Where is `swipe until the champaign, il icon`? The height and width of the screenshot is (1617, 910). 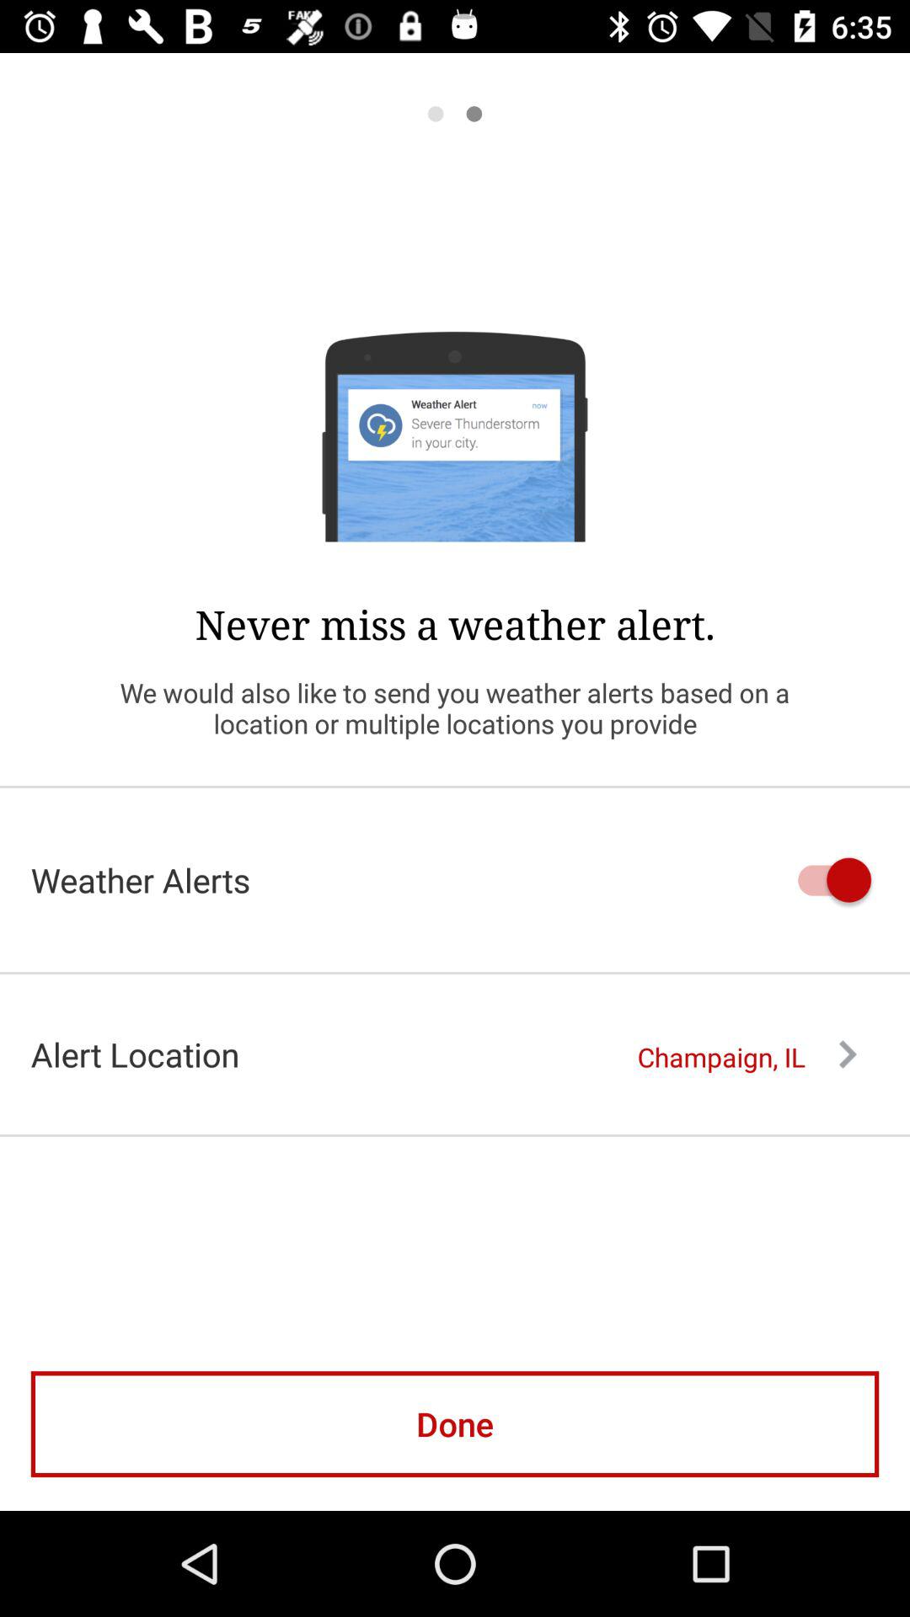 swipe until the champaign, il icon is located at coordinates (747, 1057).